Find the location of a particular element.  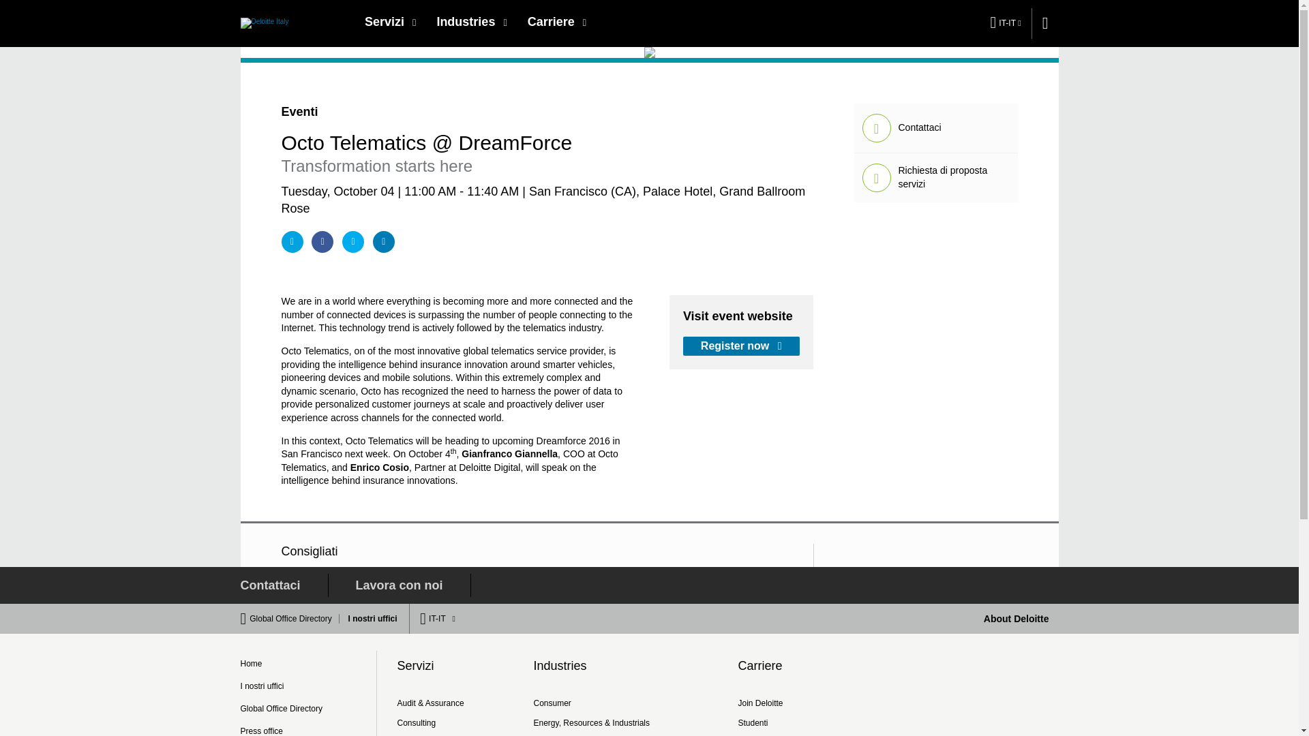

I nostri uffici is located at coordinates (370, 618).